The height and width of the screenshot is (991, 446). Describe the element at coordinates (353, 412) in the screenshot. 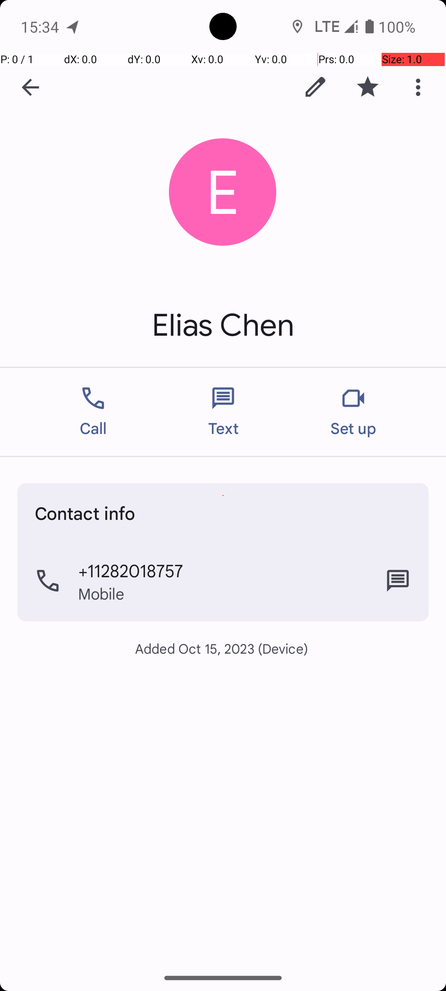

I see `Set up` at that location.